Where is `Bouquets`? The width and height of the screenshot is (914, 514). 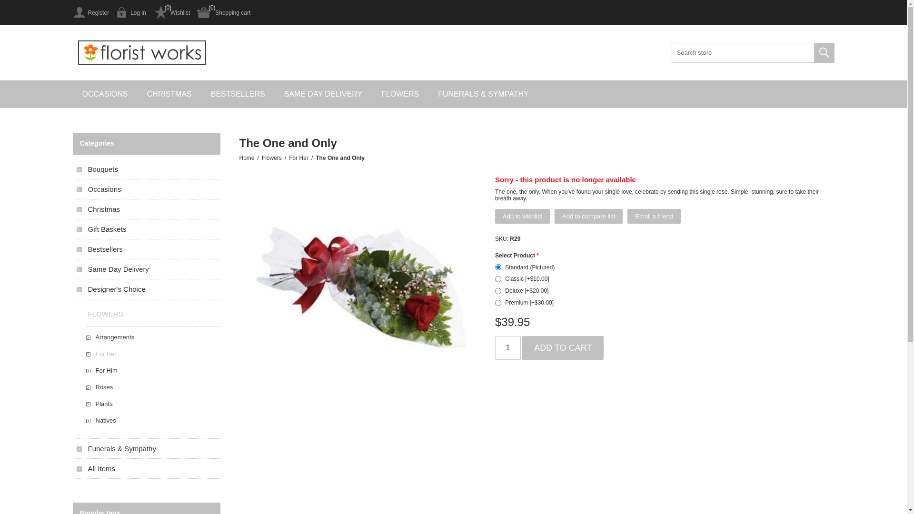
Bouquets is located at coordinates (148, 169).